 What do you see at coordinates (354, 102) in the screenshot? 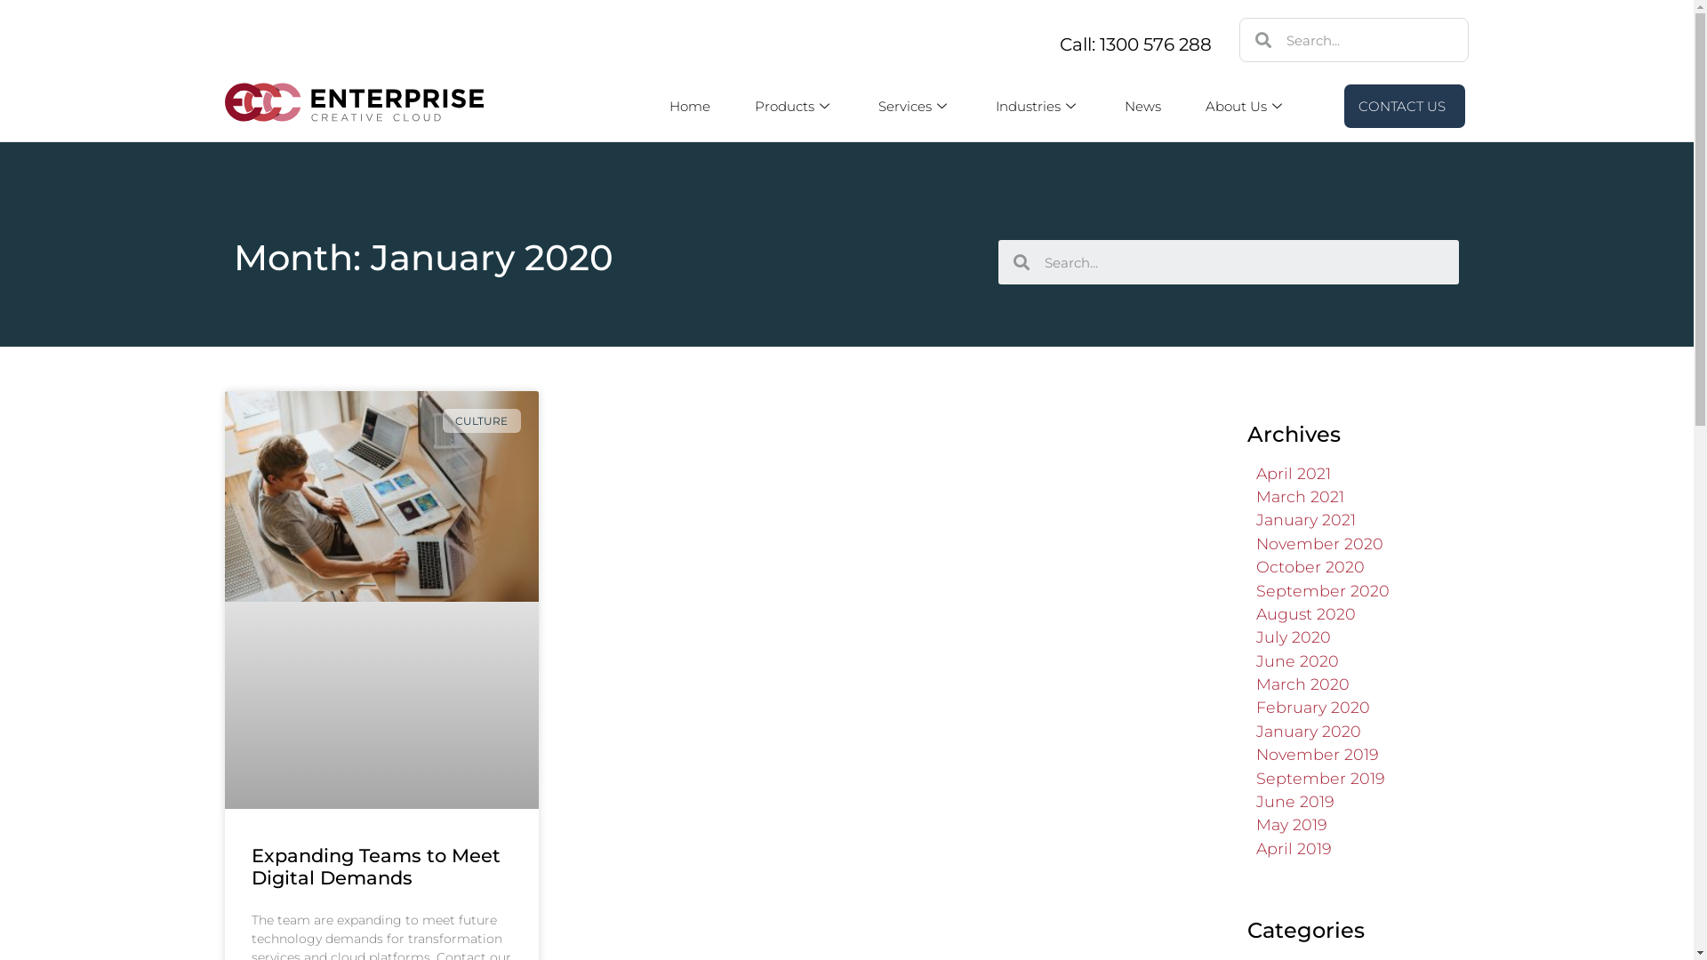
I see `Enterprise Creative Cloud` at bounding box center [354, 102].